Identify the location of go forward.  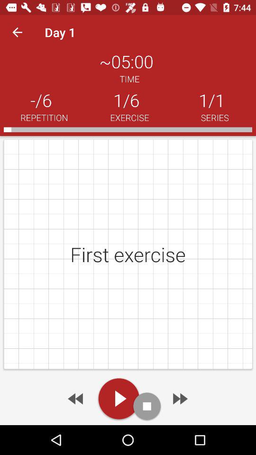
(179, 399).